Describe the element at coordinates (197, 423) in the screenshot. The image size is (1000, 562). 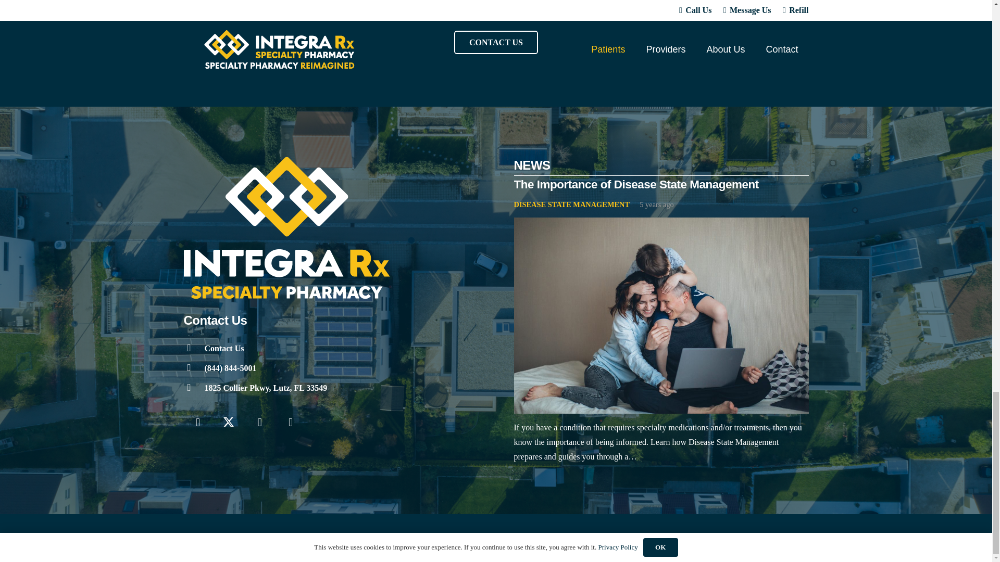
I see `Facebook` at that location.